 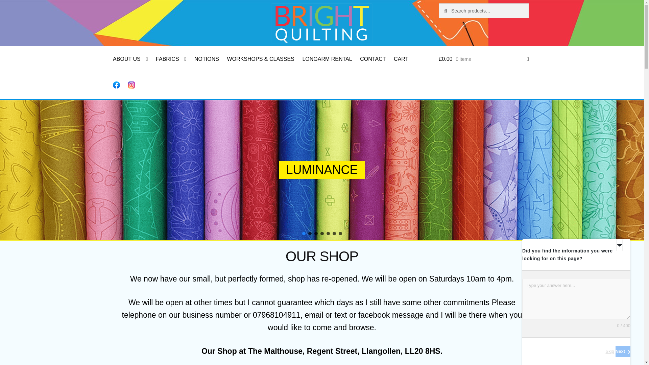 What do you see at coordinates (206, 59) in the screenshot?
I see `NOTIONS` at bounding box center [206, 59].